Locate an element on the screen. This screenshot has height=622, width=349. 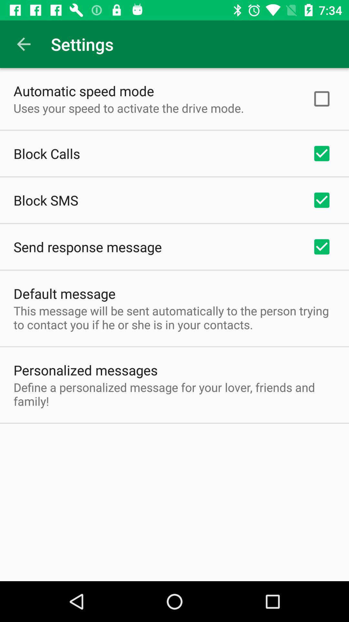
click item next to the settings app is located at coordinates (24, 44).